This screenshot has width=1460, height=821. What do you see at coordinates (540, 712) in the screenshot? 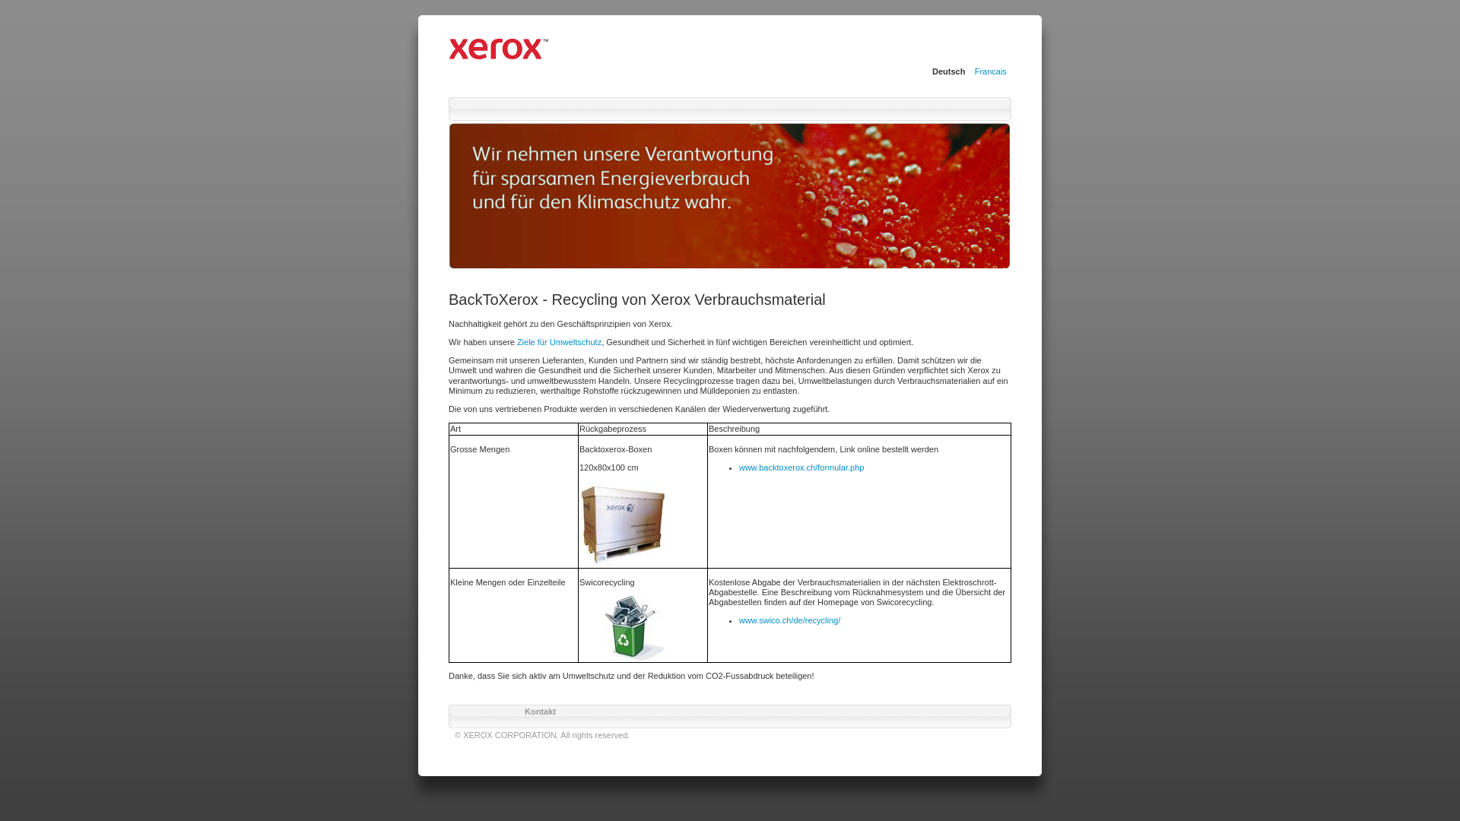
I see `Kontakt` at bounding box center [540, 712].